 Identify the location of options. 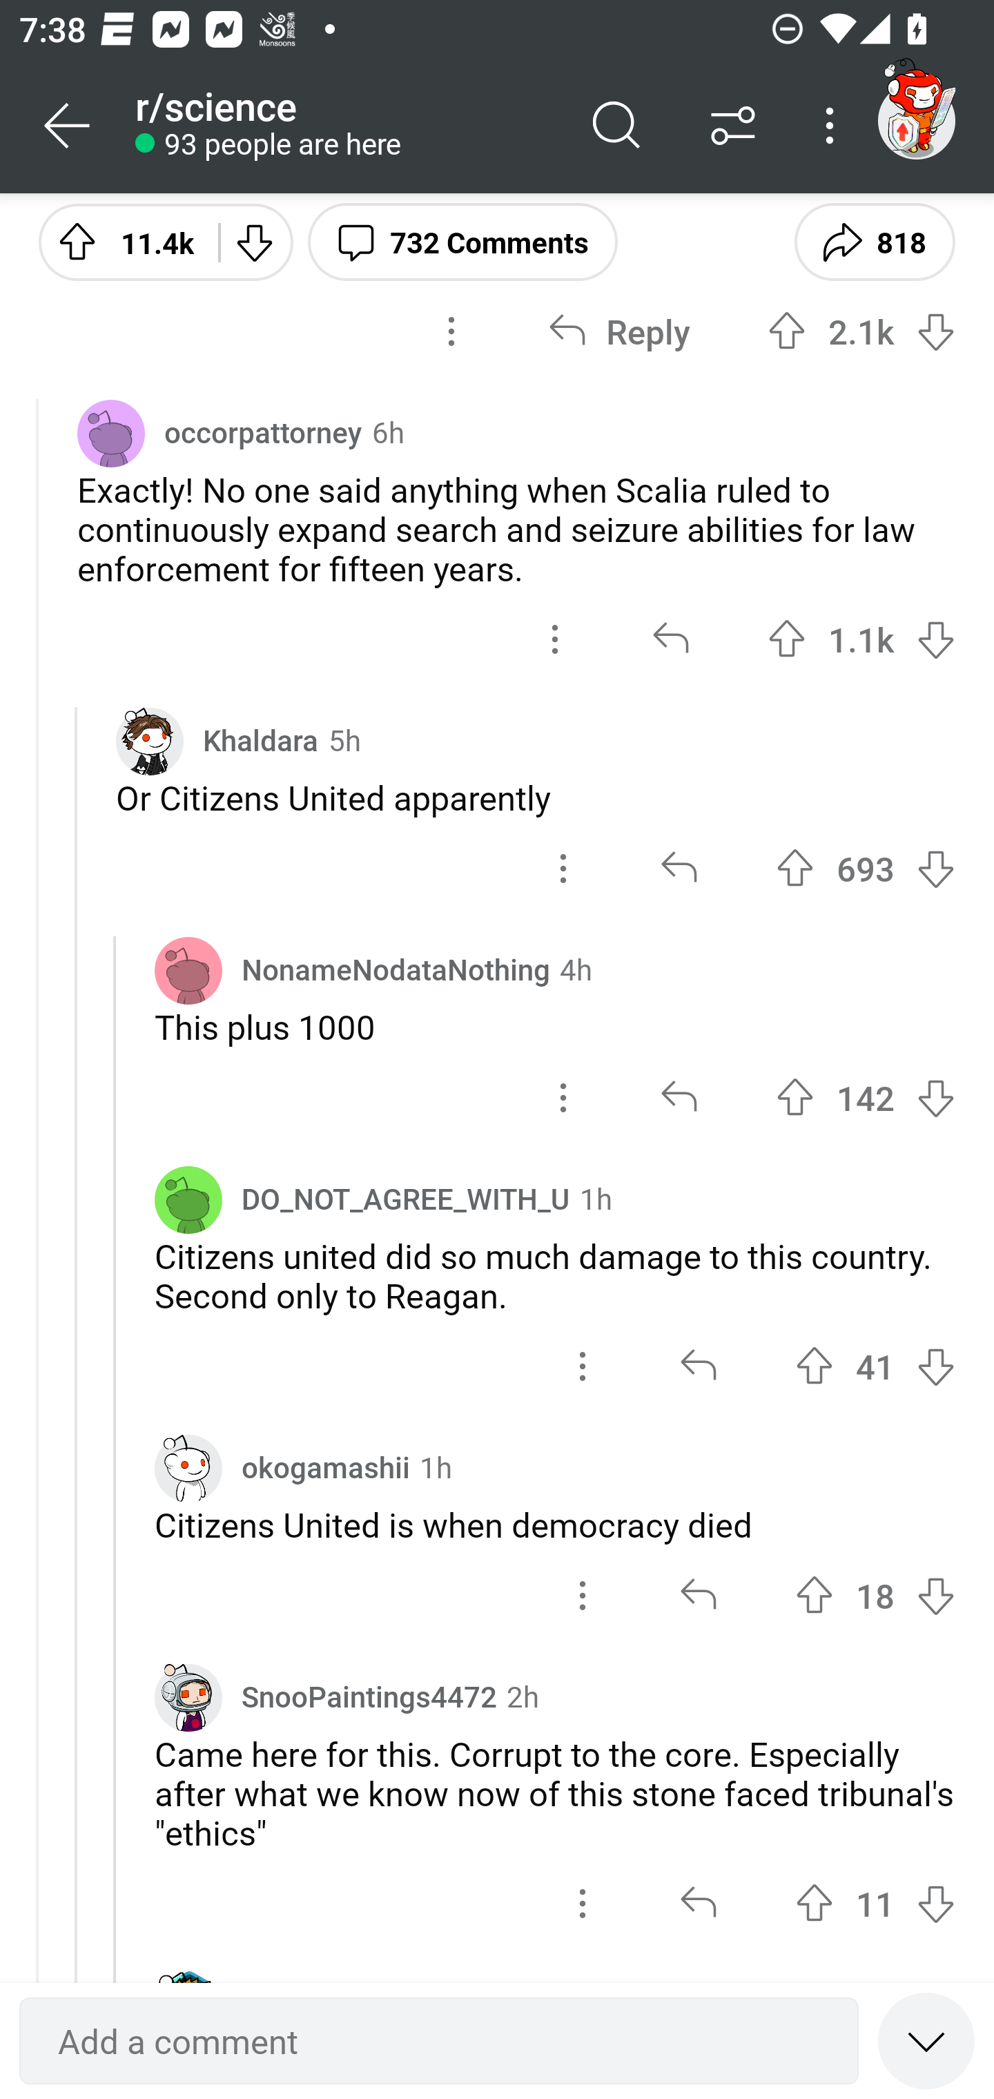
(563, 1098).